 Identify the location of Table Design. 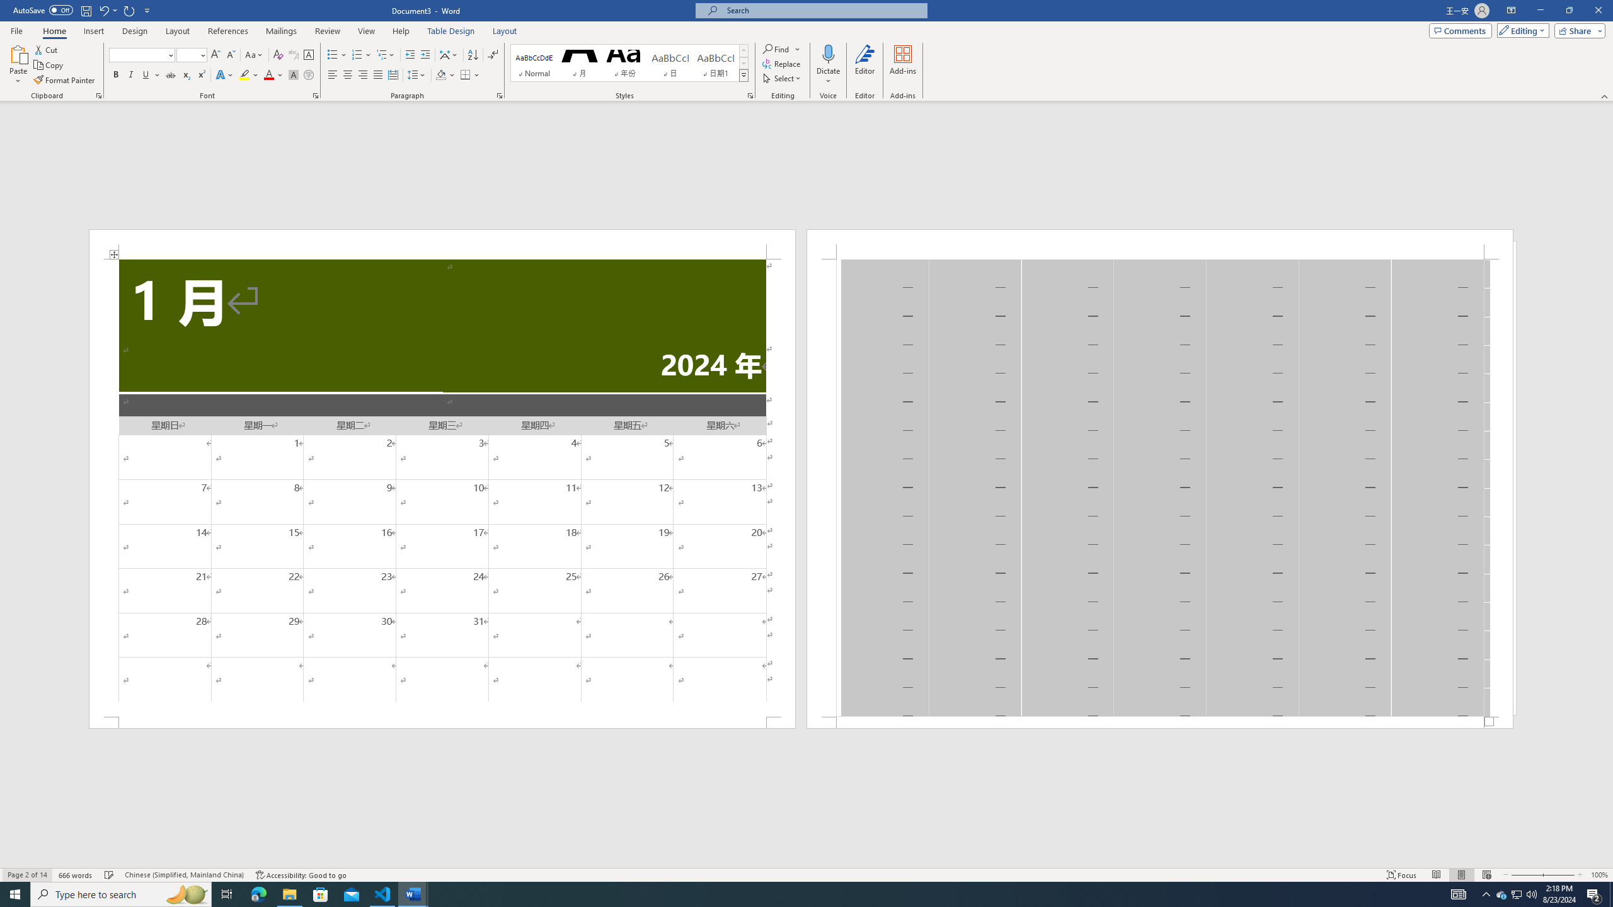
(451, 31).